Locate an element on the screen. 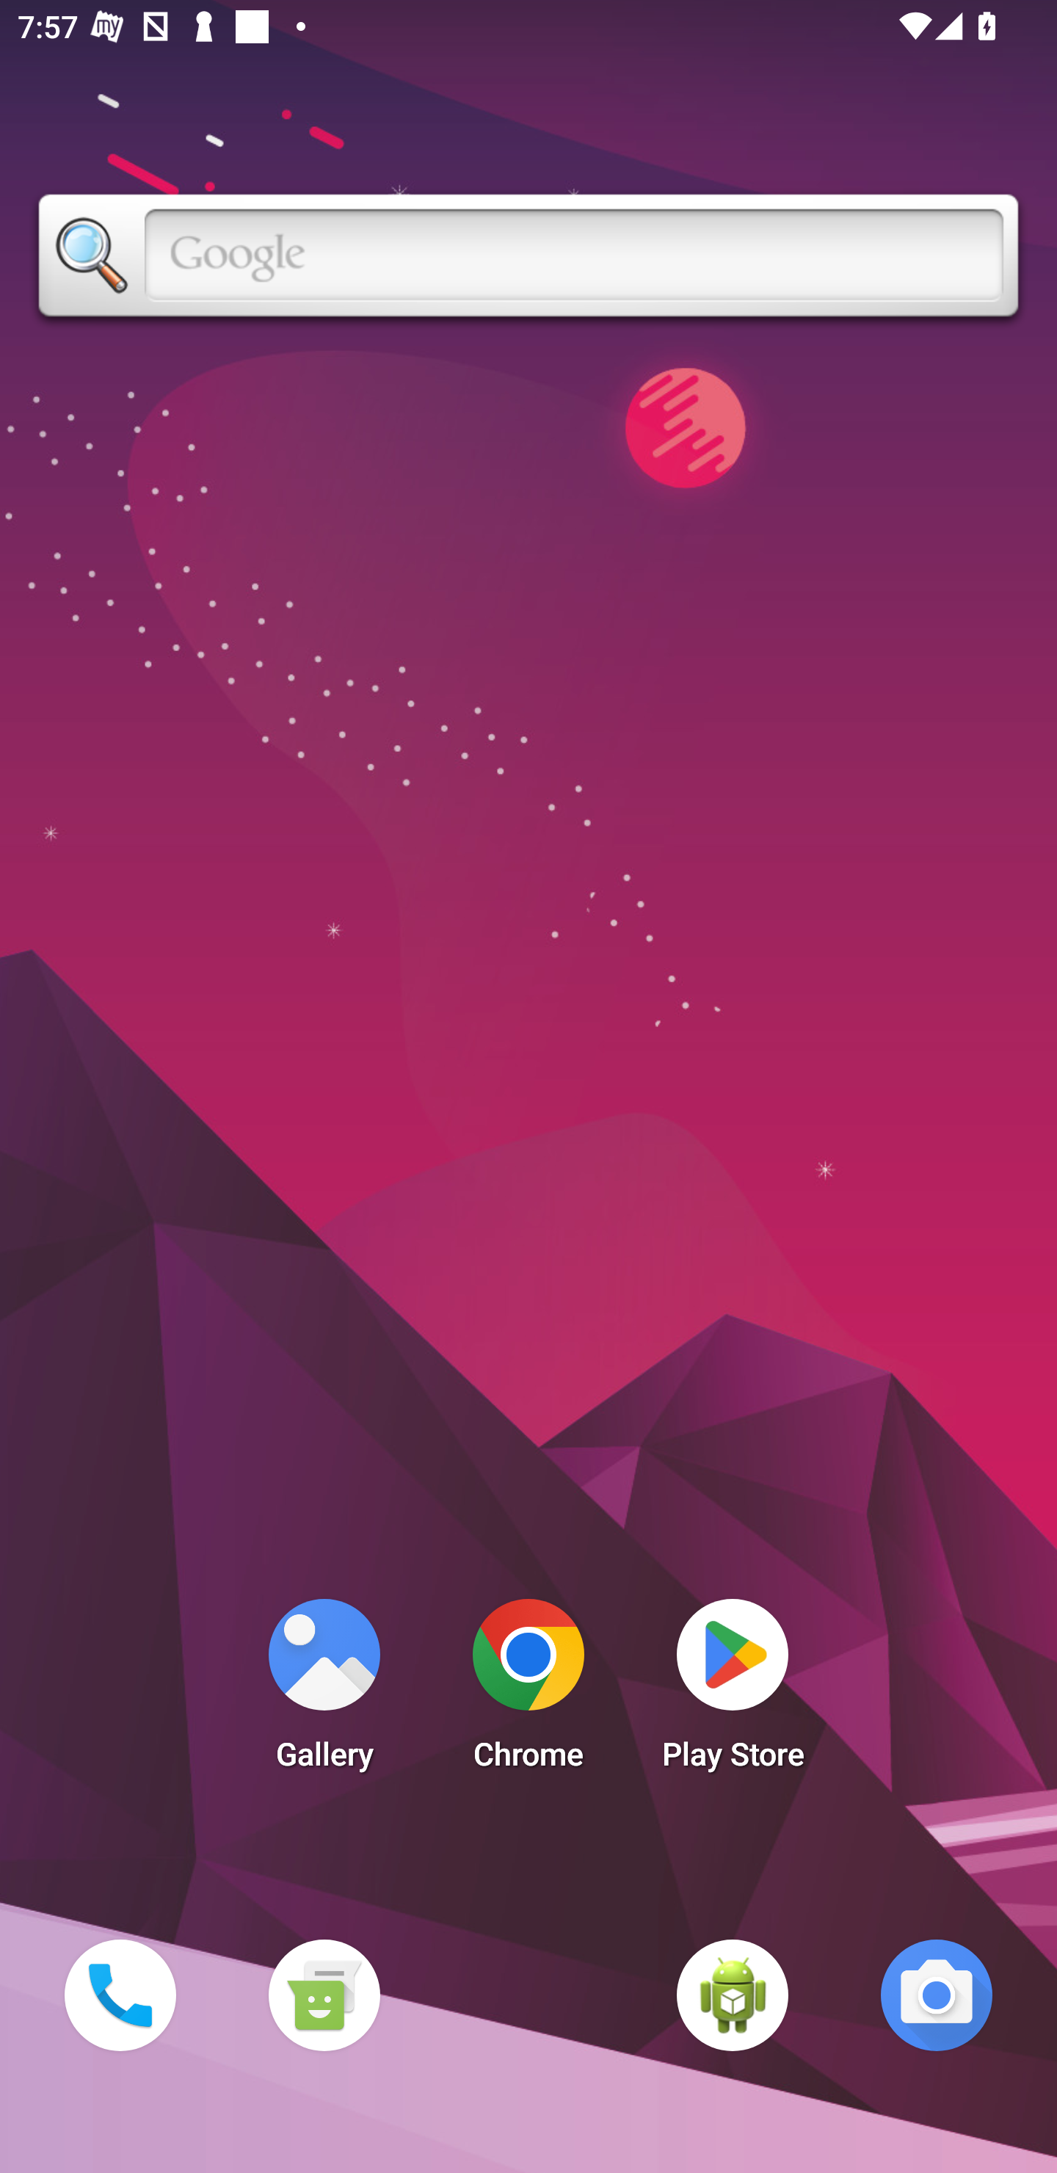  Phone is located at coordinates (120, 1995).